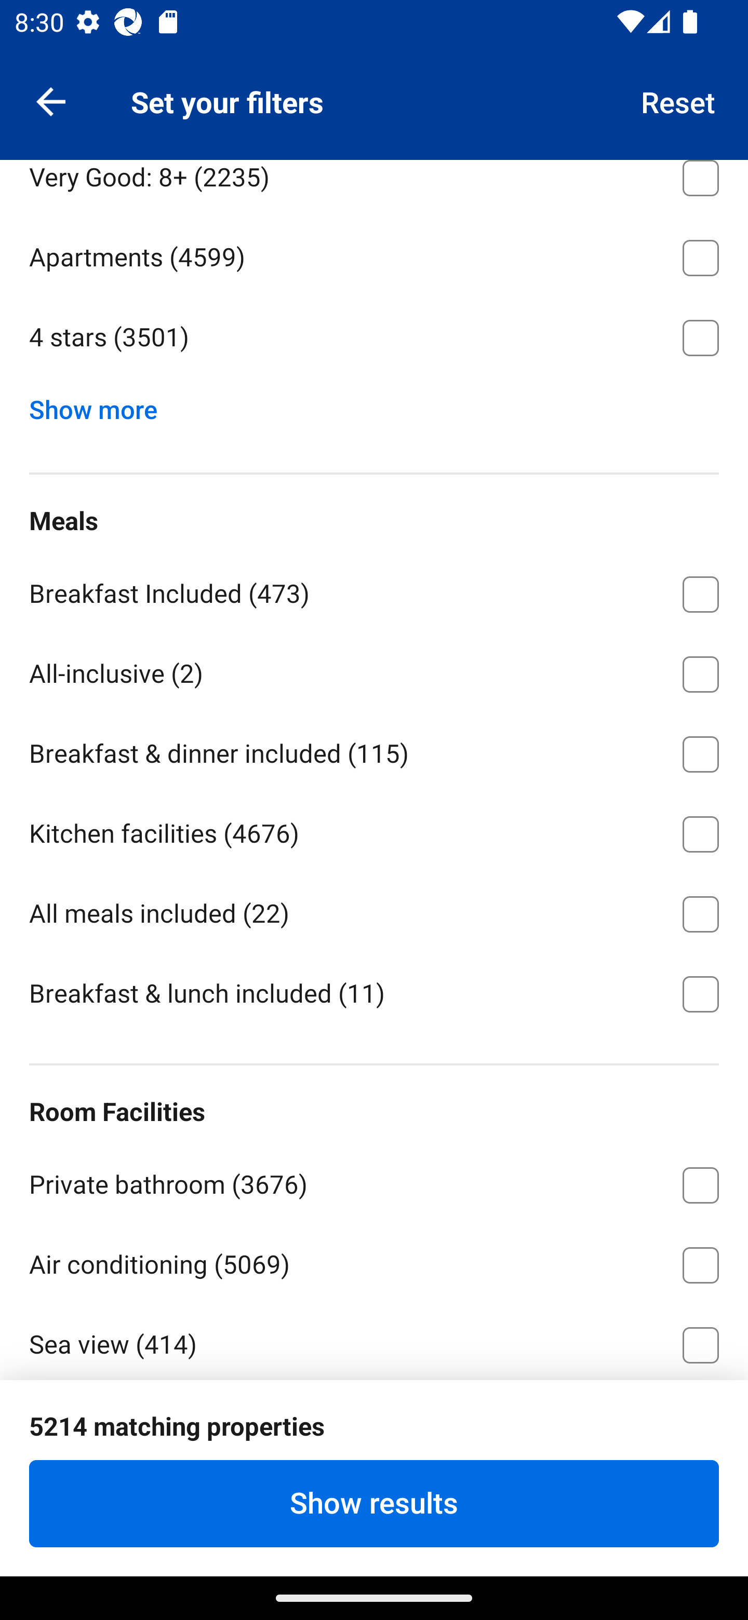  What do you see at coordinates (374, 187) in the screenshot?
I see `Very Good: 8+ ⁦(2235)` at bounding box center [374, 187].